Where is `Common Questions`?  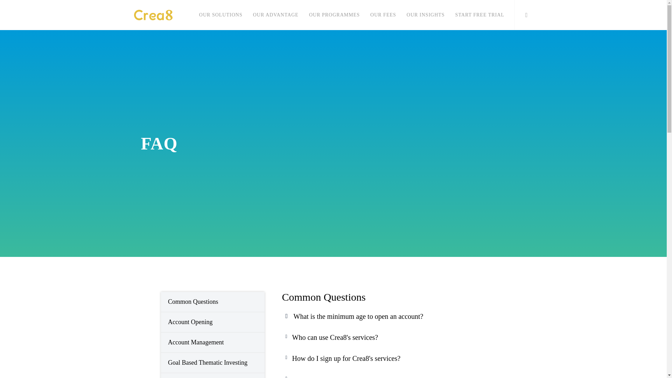
Common Questions is located at coordinates (213, 302).